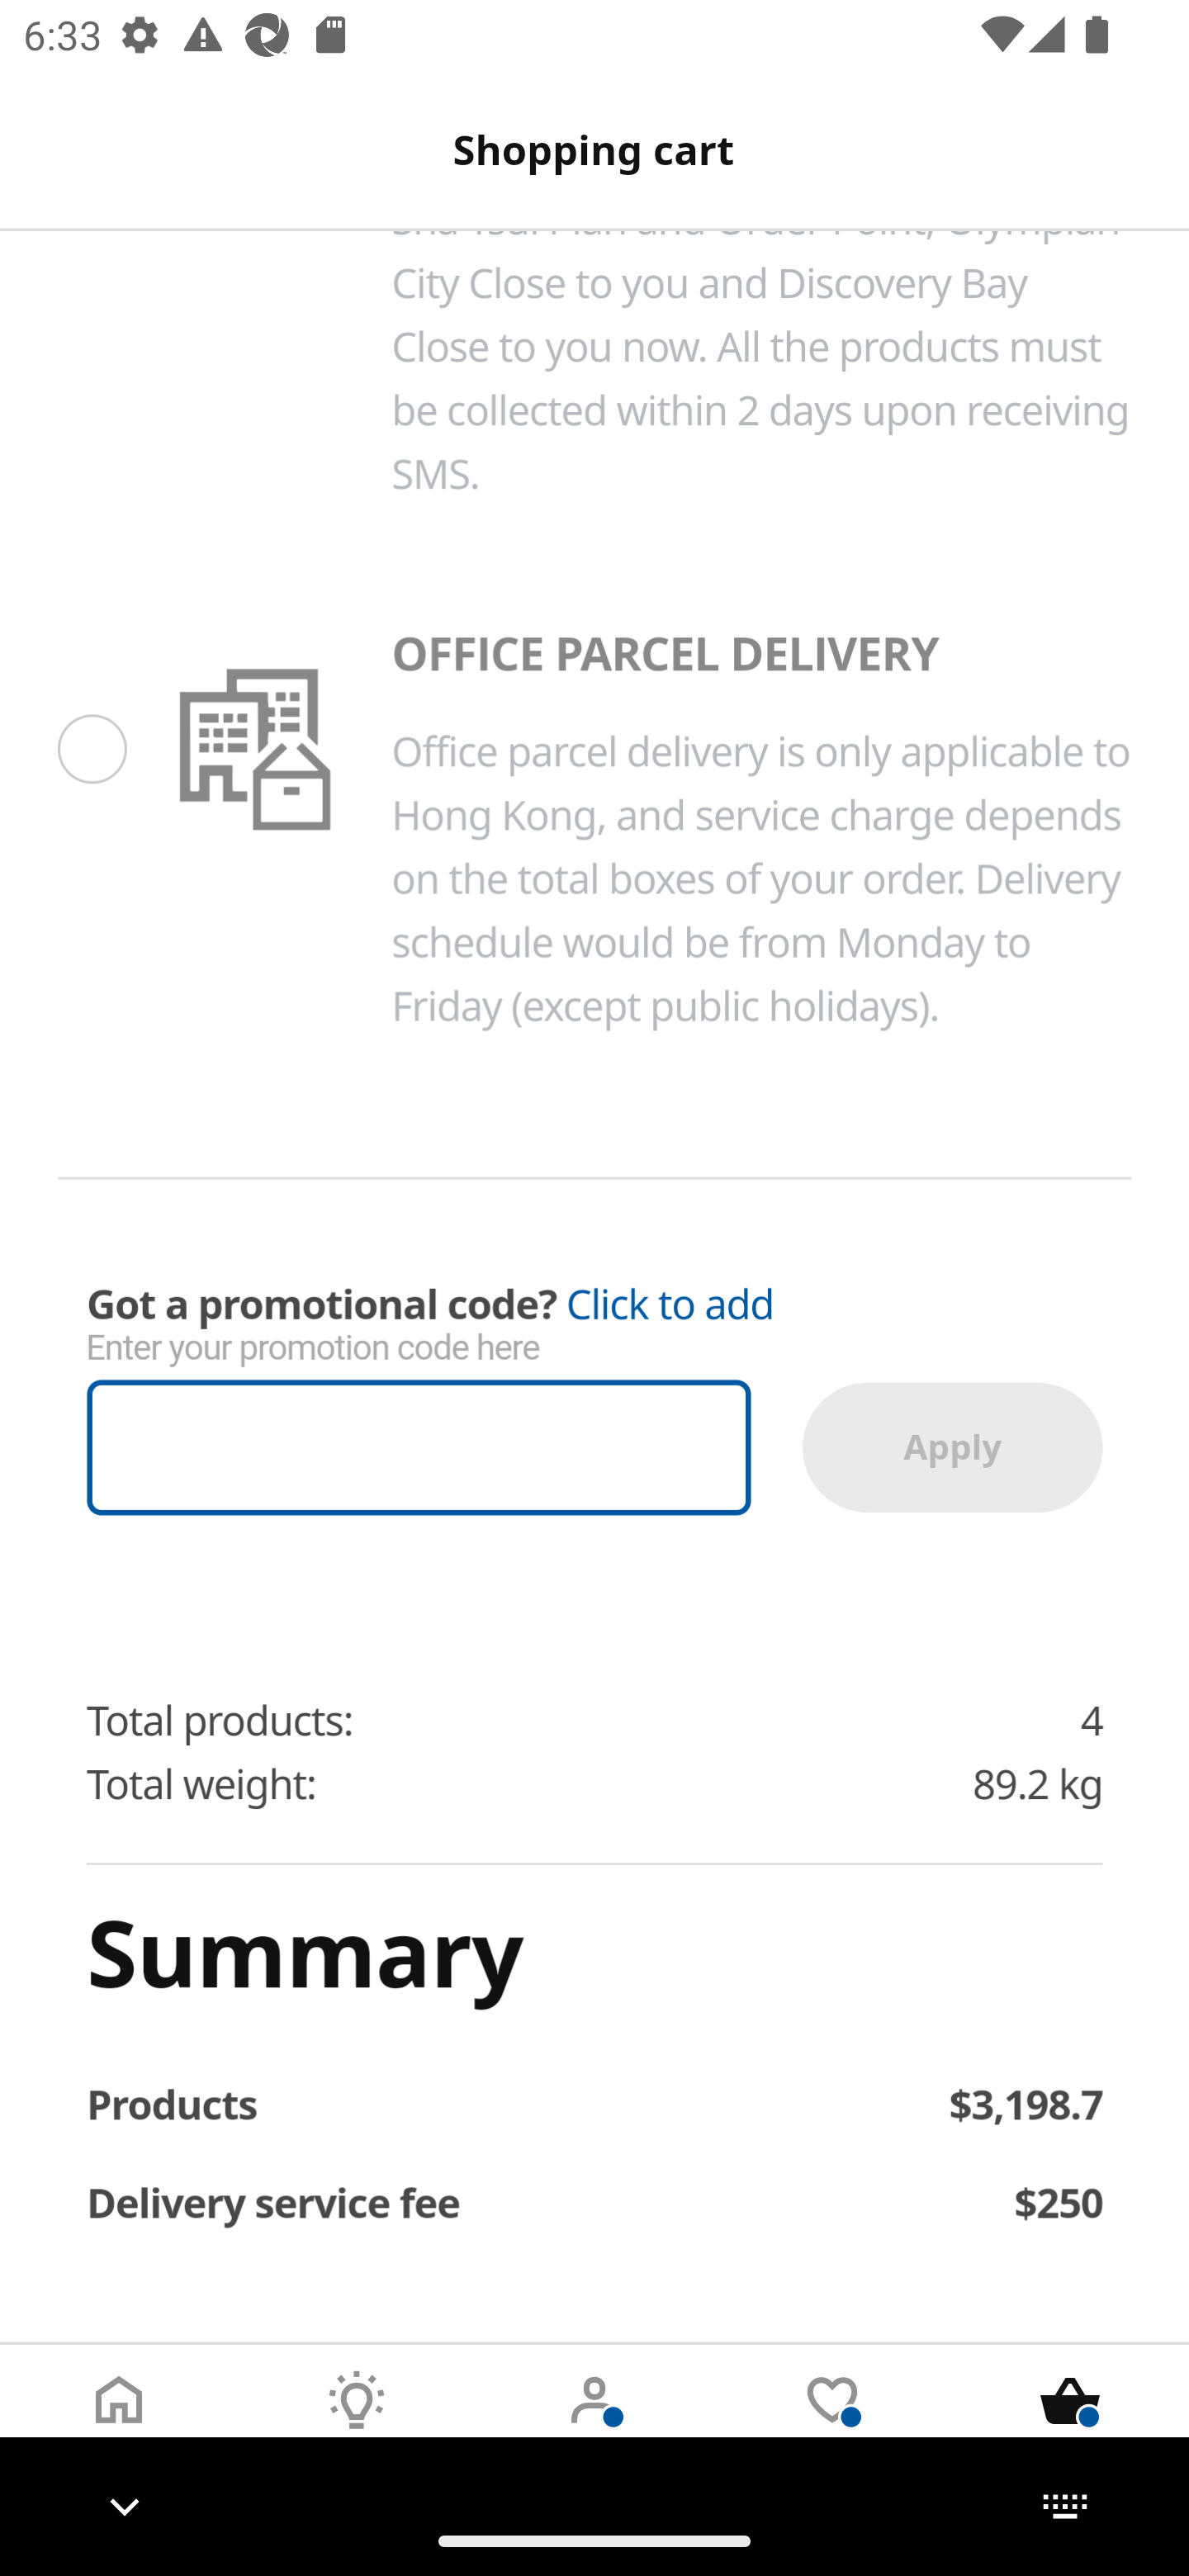 This screenshot has height=2576, width=1189. Describe the element at coordinates (832, 2425) in the screenshot. I see `Wishlist
Tab 4 of 5` at that location.